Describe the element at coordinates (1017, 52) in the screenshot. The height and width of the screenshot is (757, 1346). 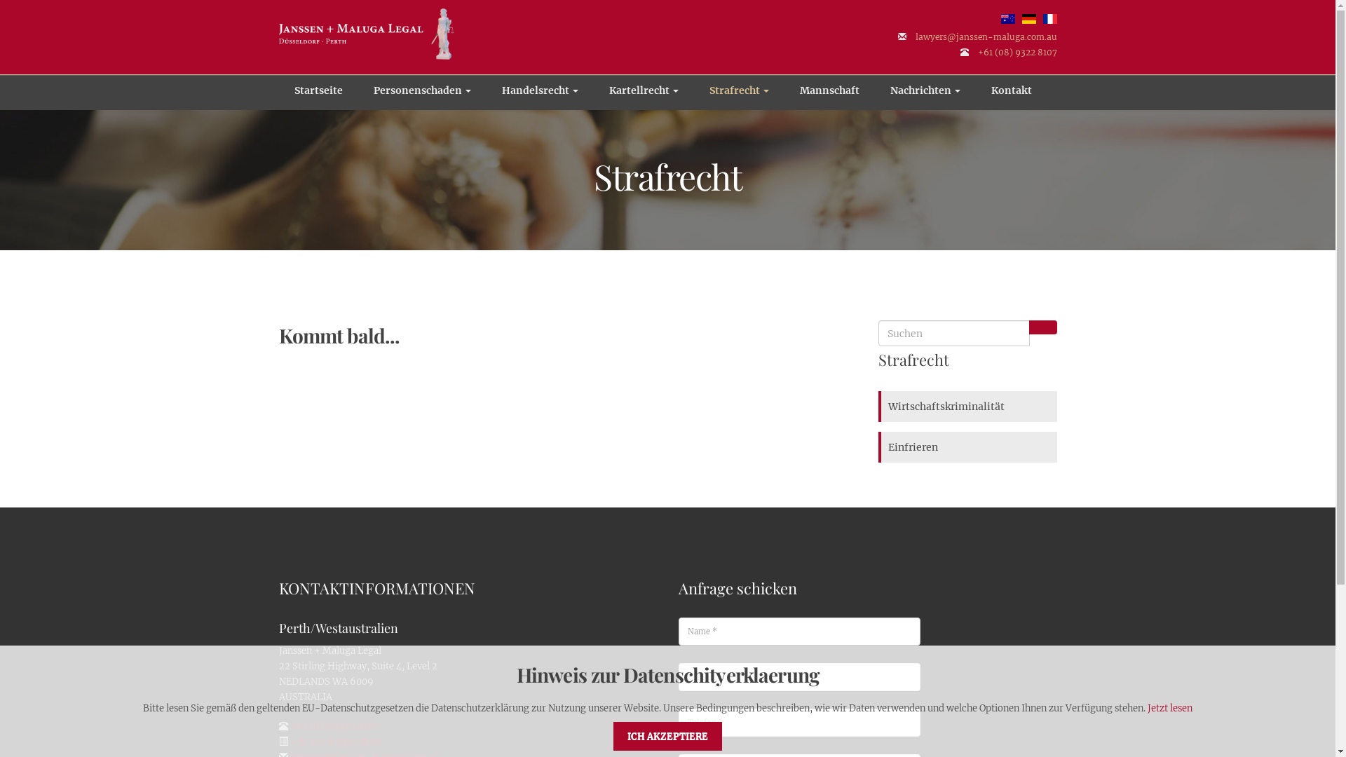
I see `+61 (08) 9322 8107` at that location.